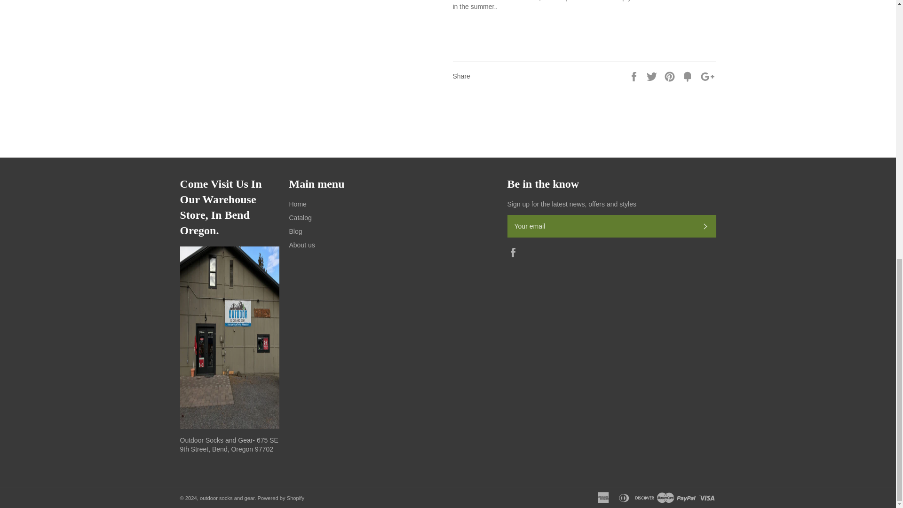 The image size is (903, 508). Describe the element at coordinates (653, 75) in the screenshot. I see `Tweet` at that location.